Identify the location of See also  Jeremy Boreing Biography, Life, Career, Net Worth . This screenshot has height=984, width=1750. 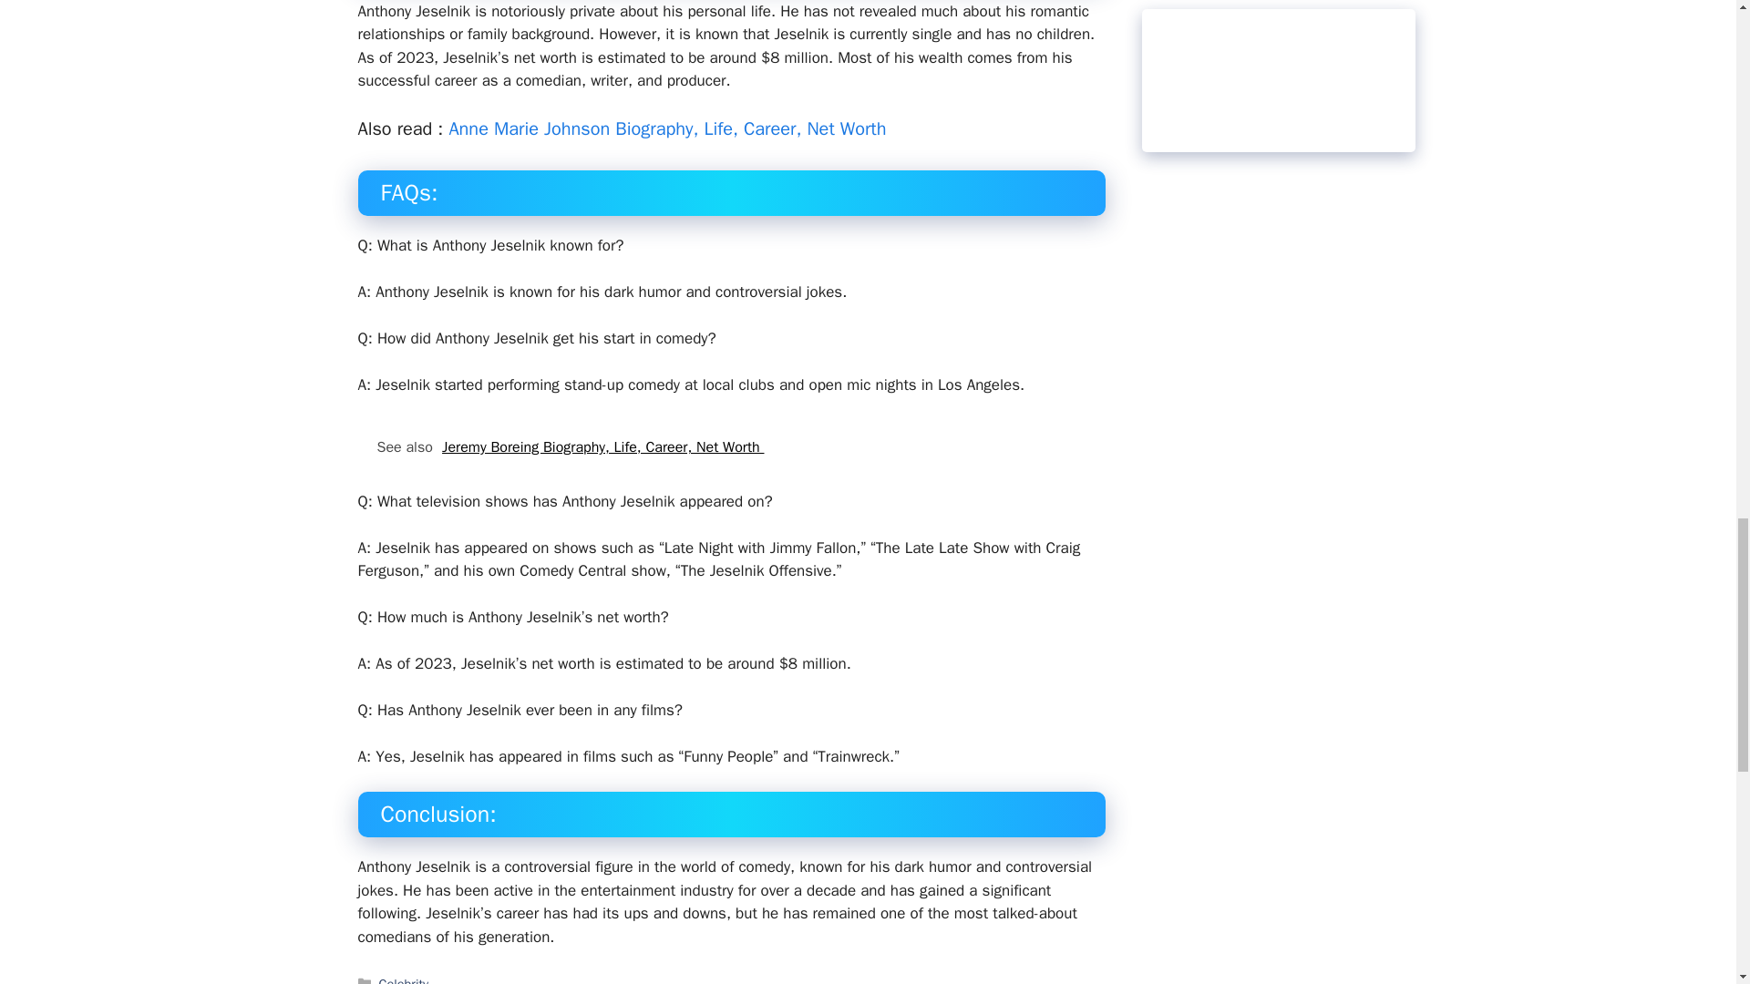
(730, 446).